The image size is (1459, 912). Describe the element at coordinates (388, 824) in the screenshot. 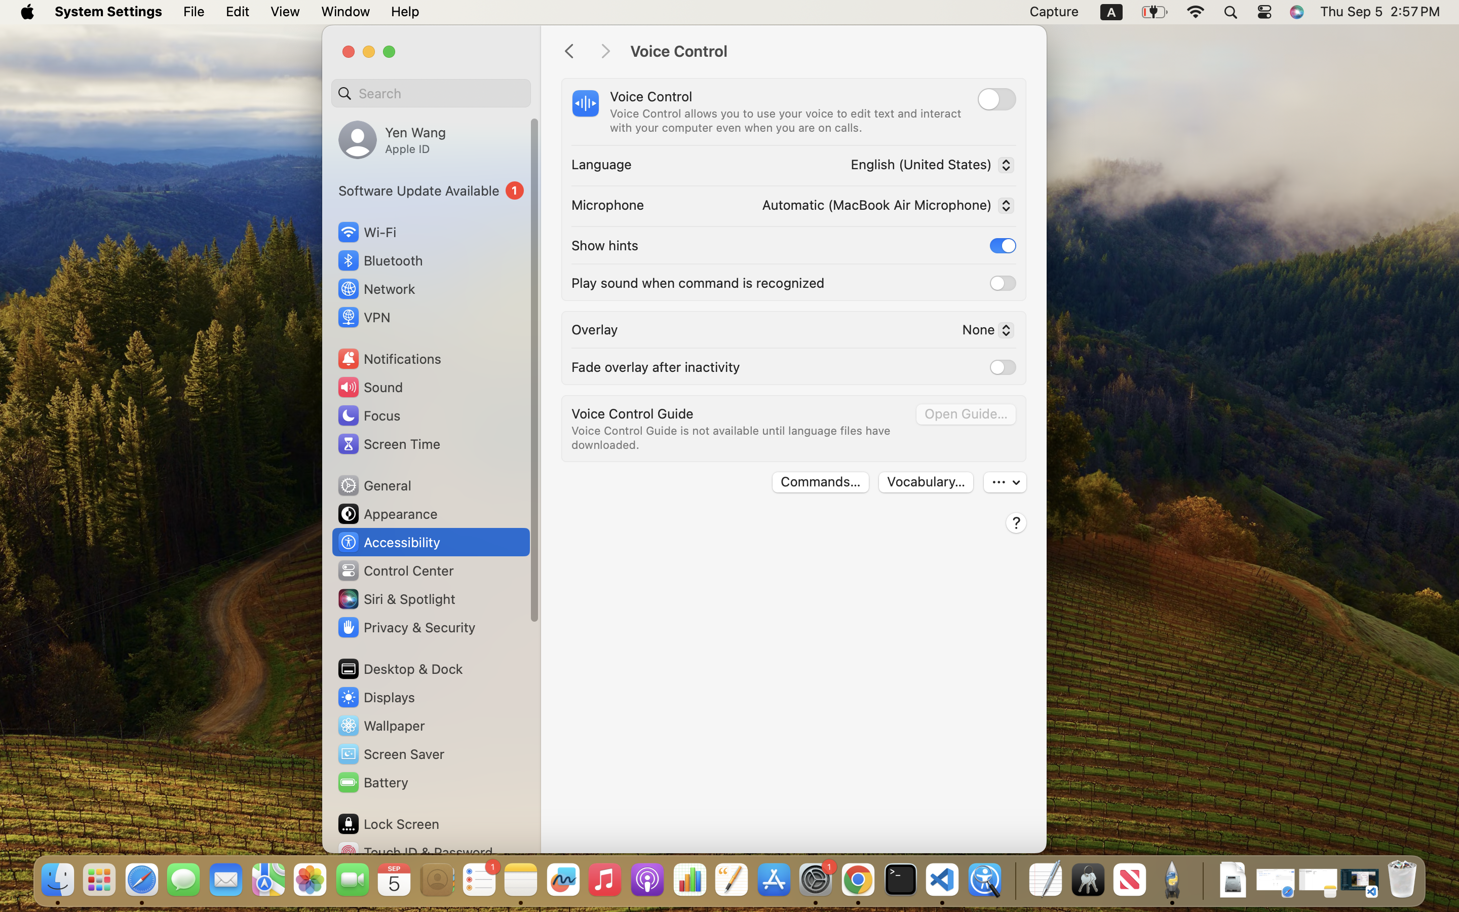

I see `Lock Screen` at that location.